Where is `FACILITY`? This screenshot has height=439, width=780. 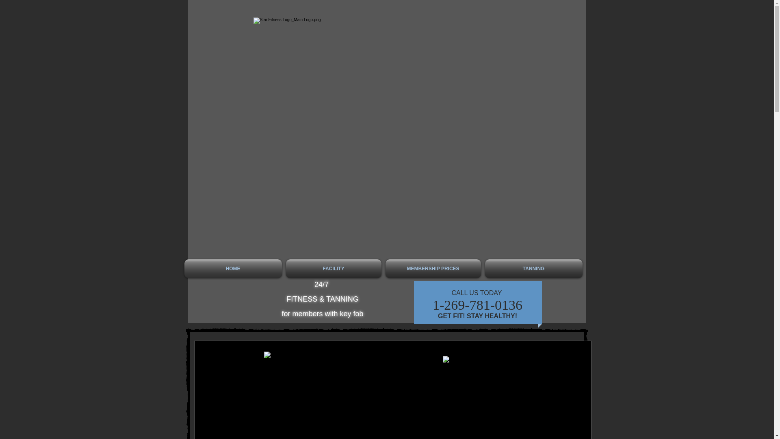
FACILITY is located at coordinates (333, 268).